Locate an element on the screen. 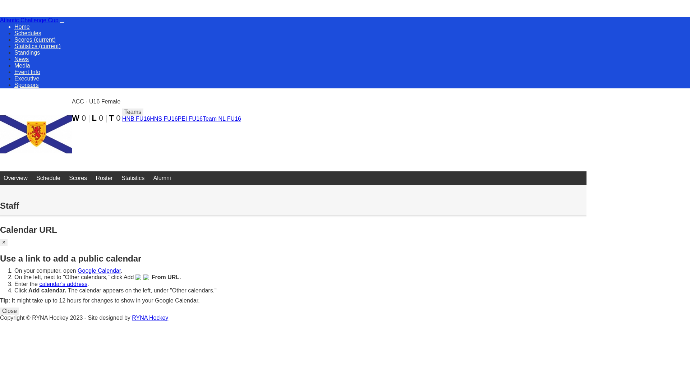  Alumni is located at coordinates (162, 178).